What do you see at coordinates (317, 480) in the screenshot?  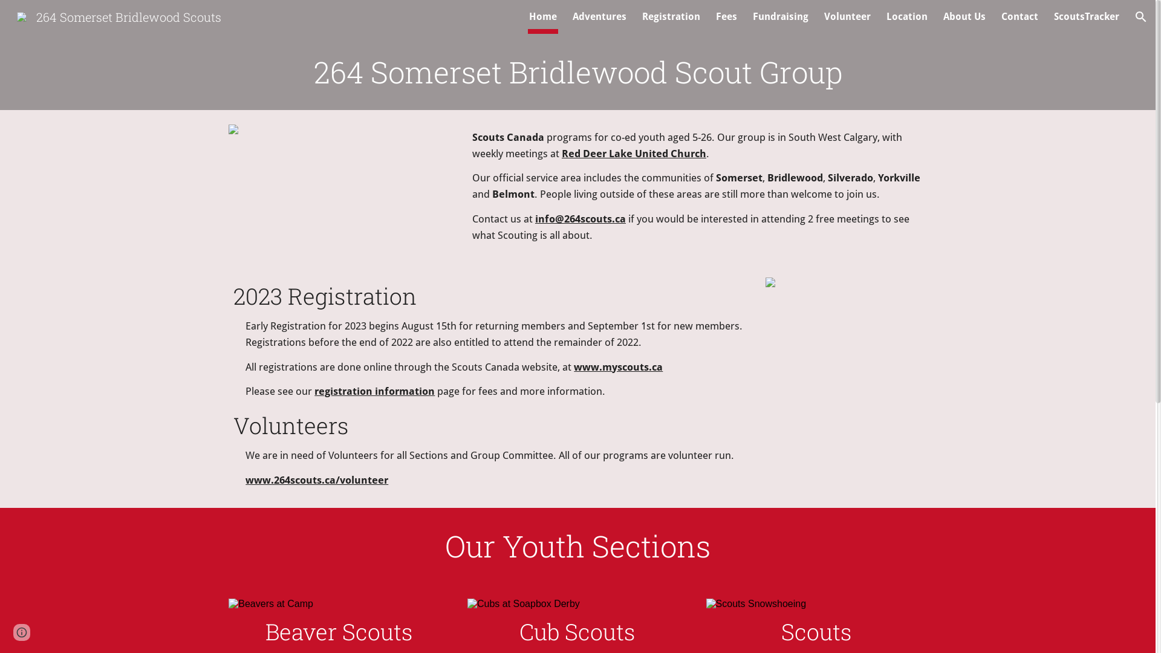 I see `www.264scouts.ca/volunteer` at bounding box center [317, 480].